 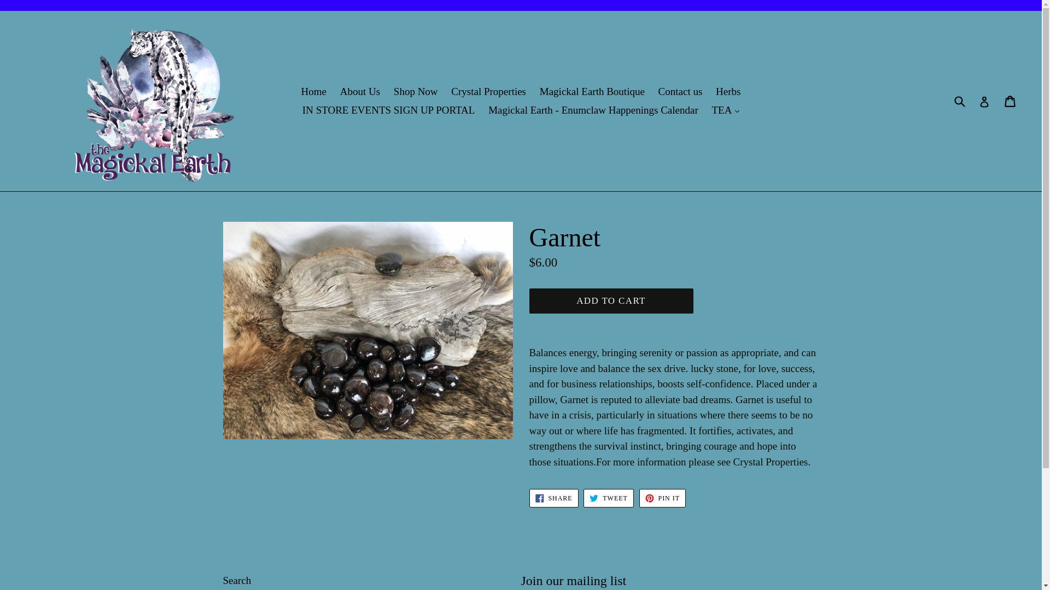 I want to click on Contact us, so click(x=680, y=91).